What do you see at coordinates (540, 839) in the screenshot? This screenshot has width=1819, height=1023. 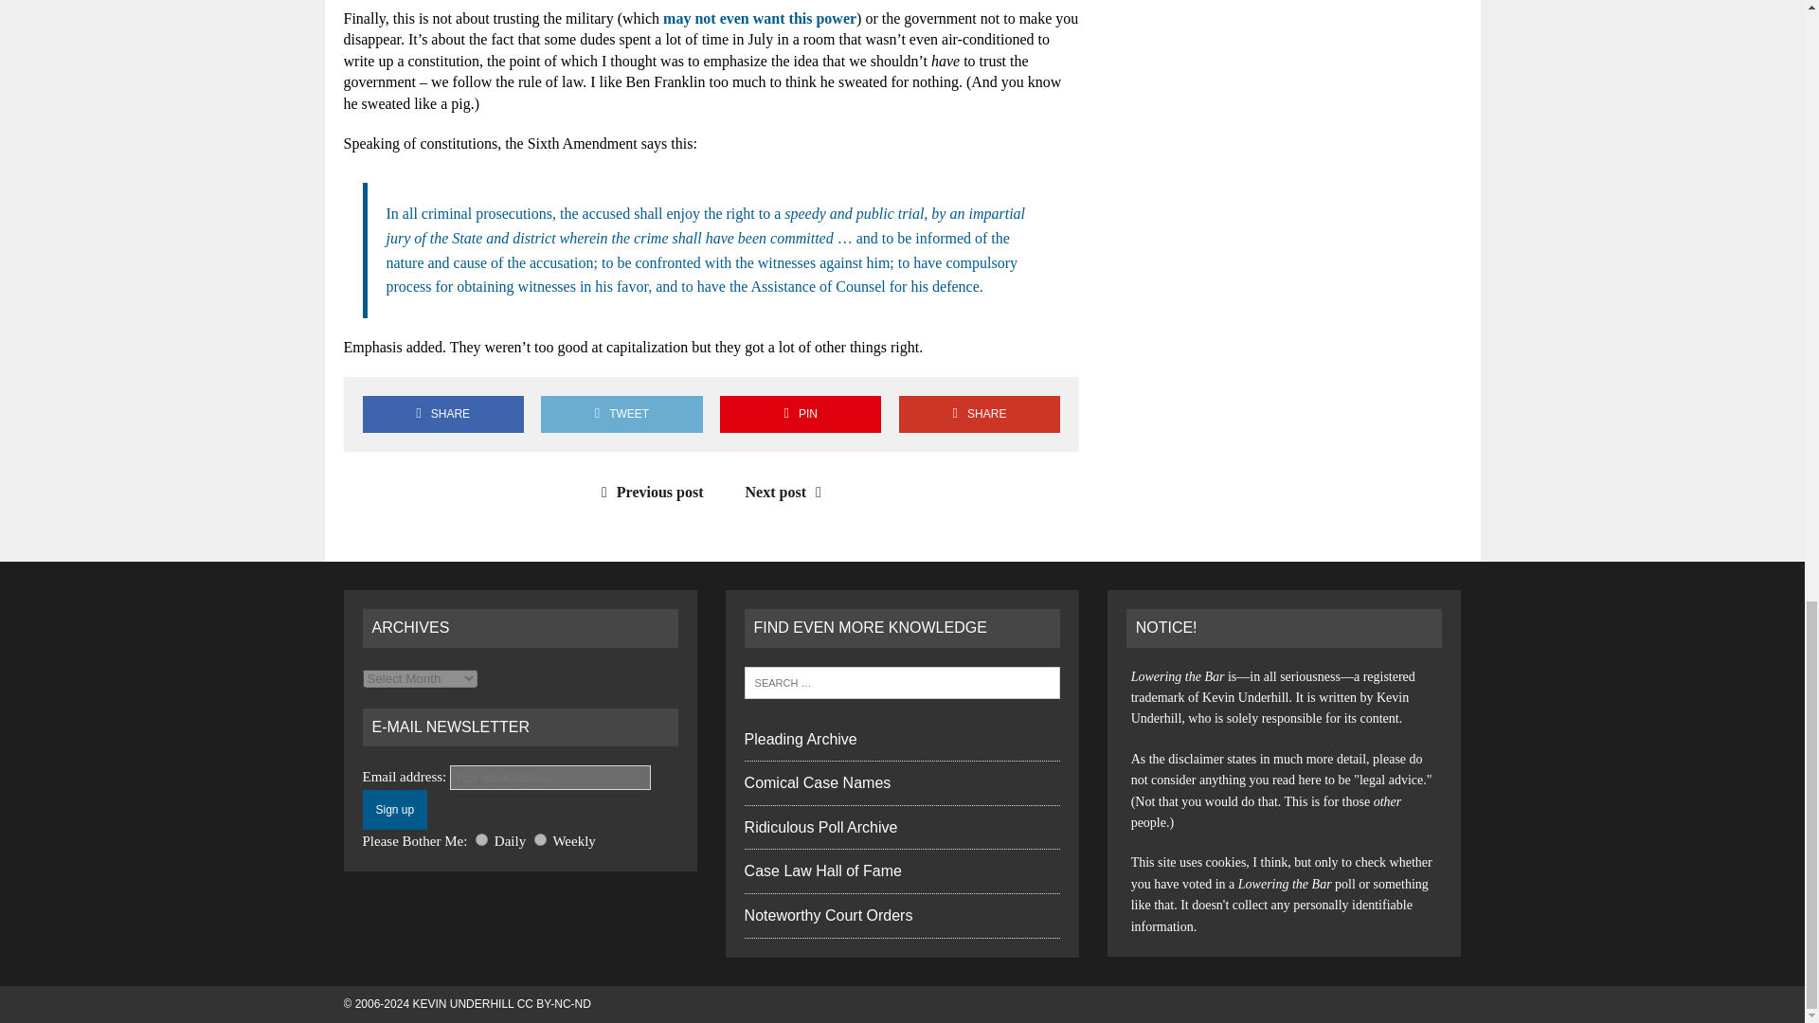 I see `Weekly` at bounding box center [540, 839].